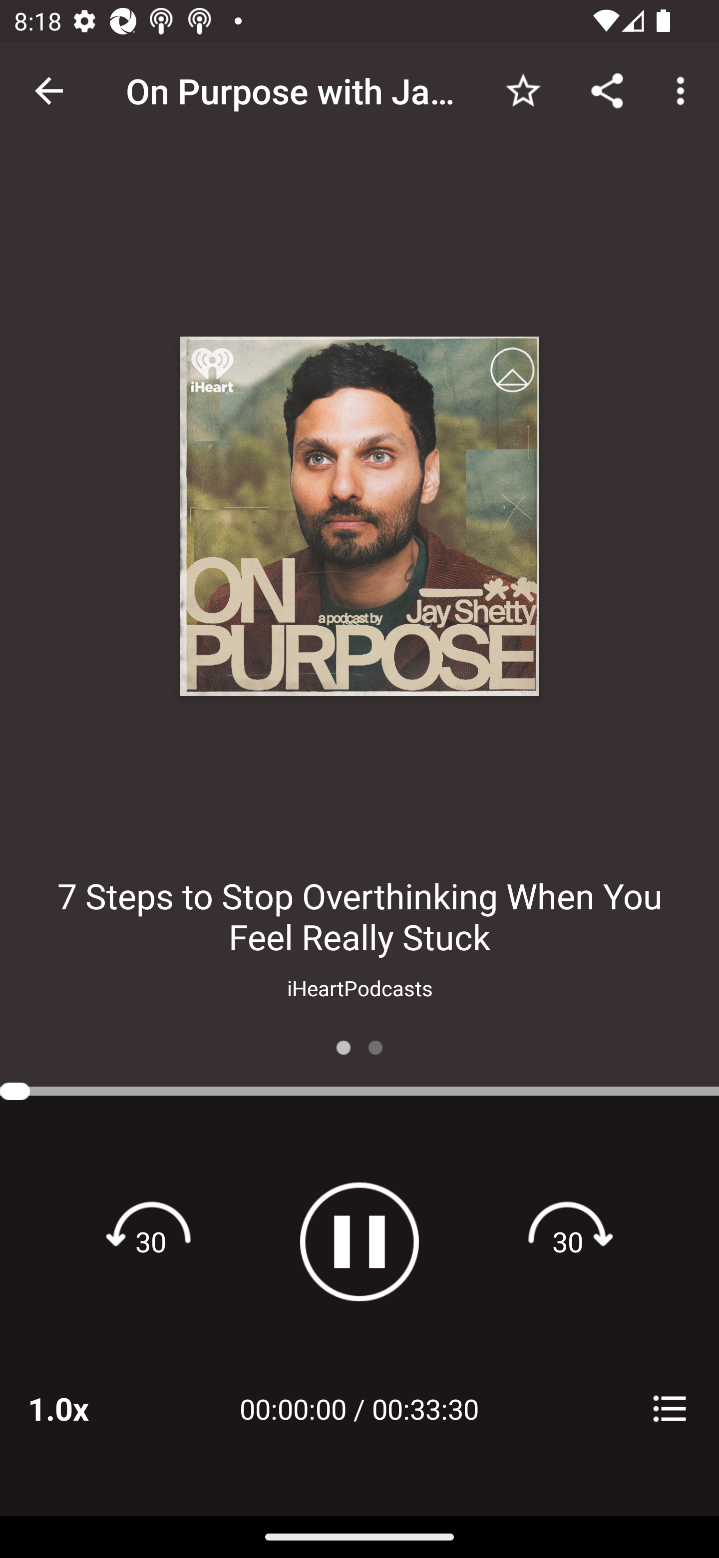  What do you see at coordinates (359, 988) in the screenshot?
I see `iHeartPodcasts` at bounding box center [359, 988].